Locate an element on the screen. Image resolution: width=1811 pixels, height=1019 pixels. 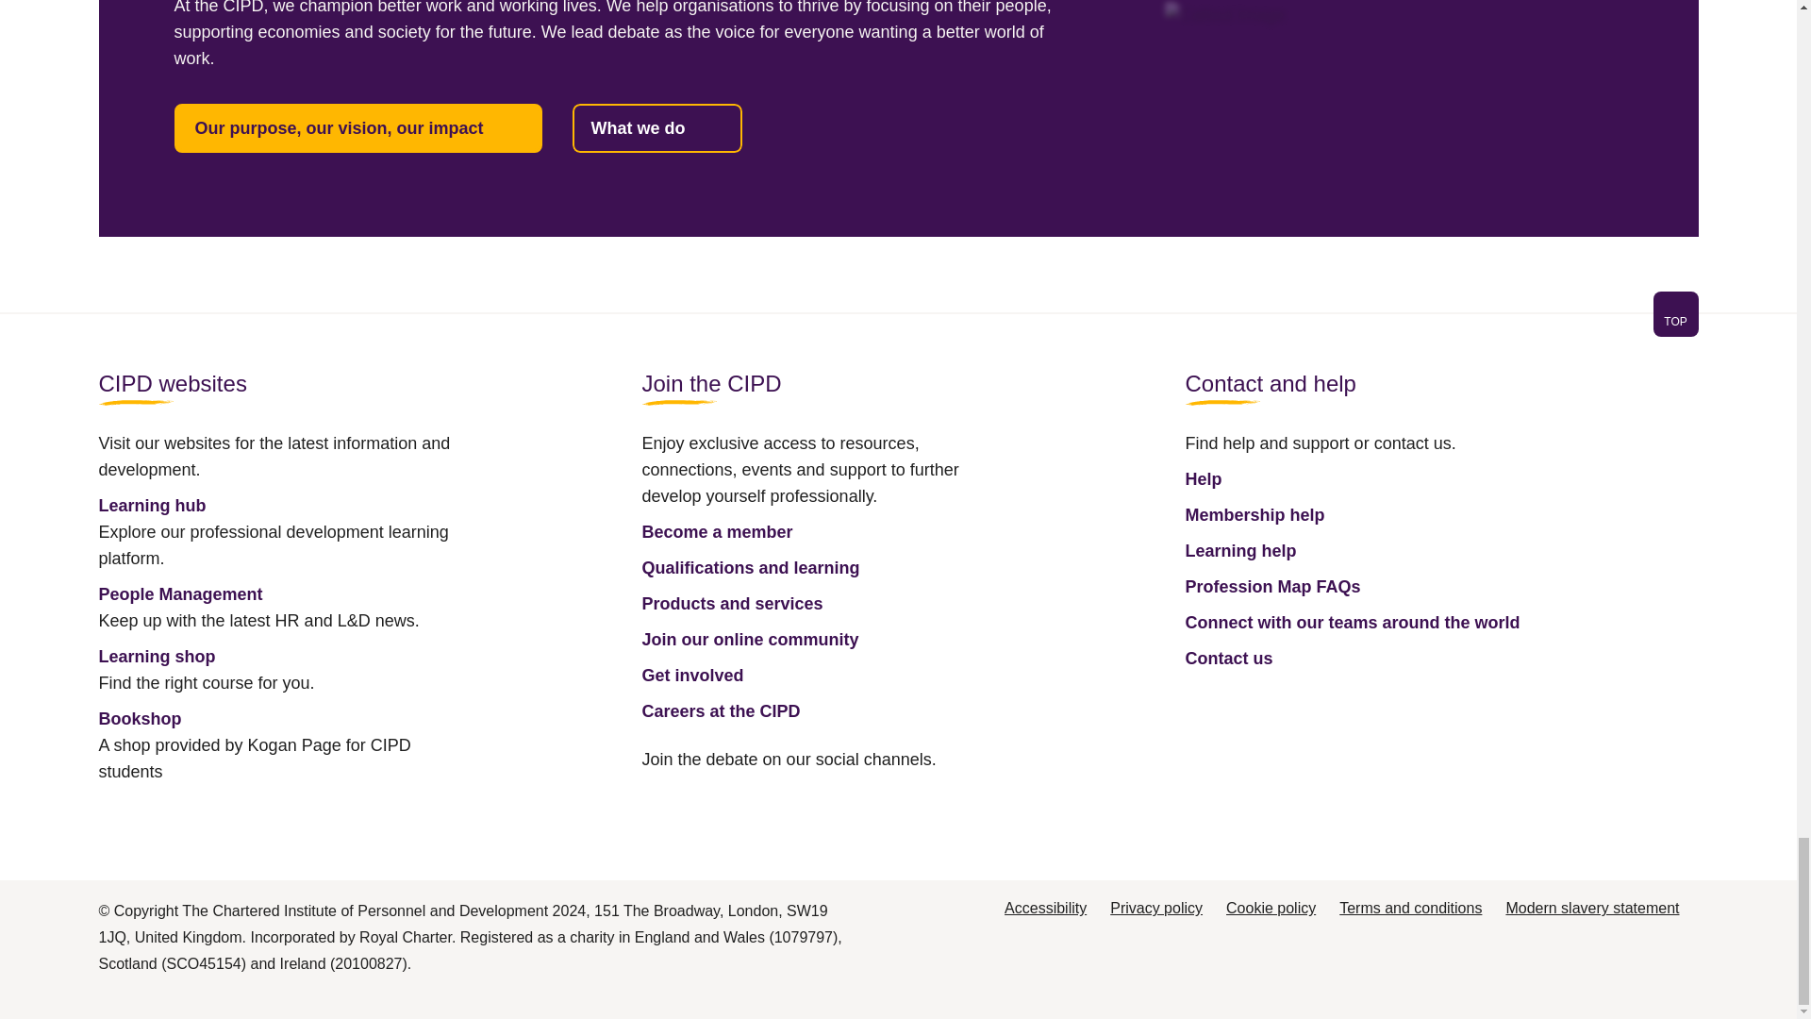
TOP is located at coordinates (897, 325).